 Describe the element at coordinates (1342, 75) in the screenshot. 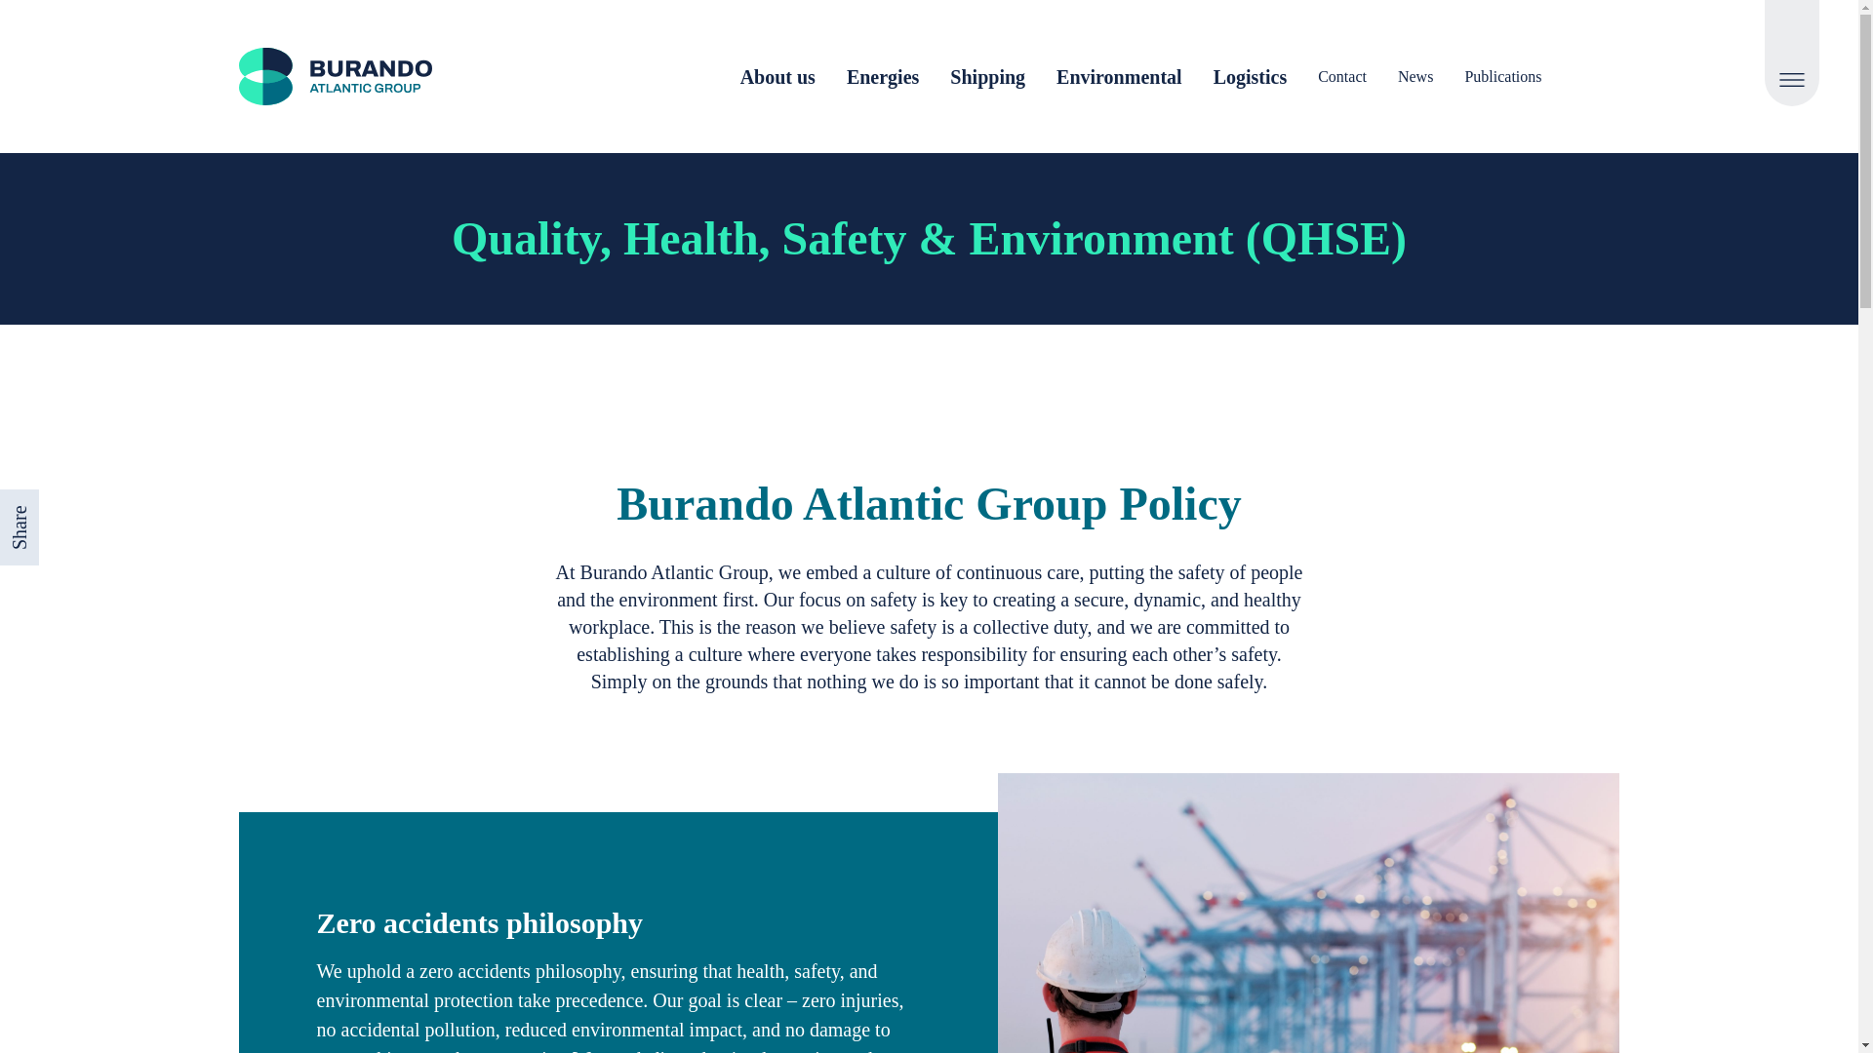

I see `Contact` at that location.